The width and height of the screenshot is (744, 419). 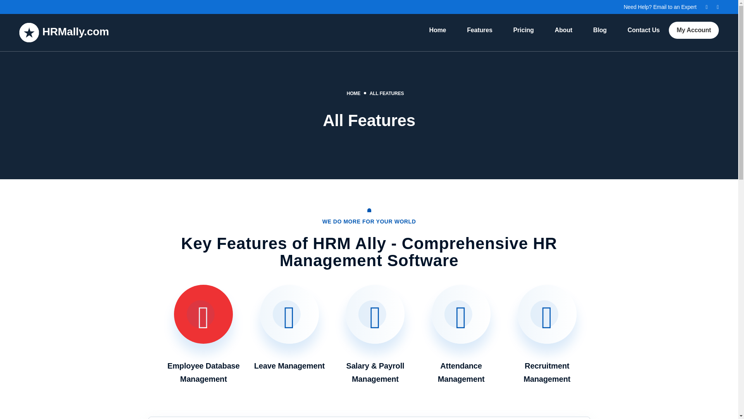 What do you see at coordinates (563, 30) in the screenshot?
I see `About` at bounding box center [563, 30].